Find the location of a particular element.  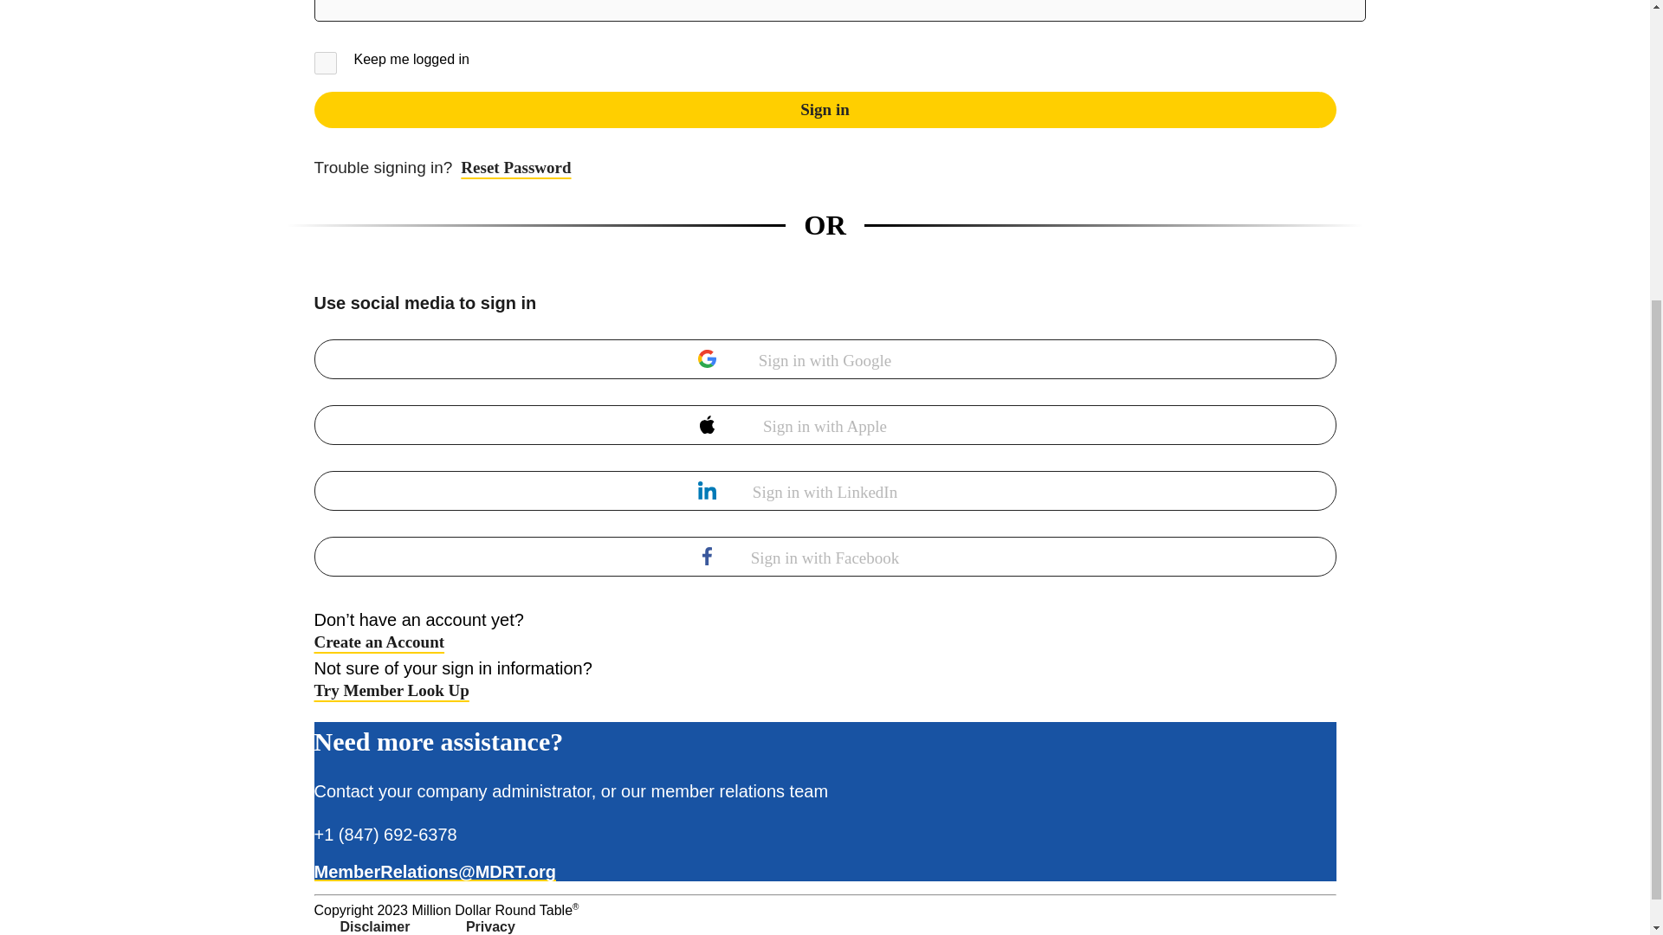

on is located at coordinates (324, 63).